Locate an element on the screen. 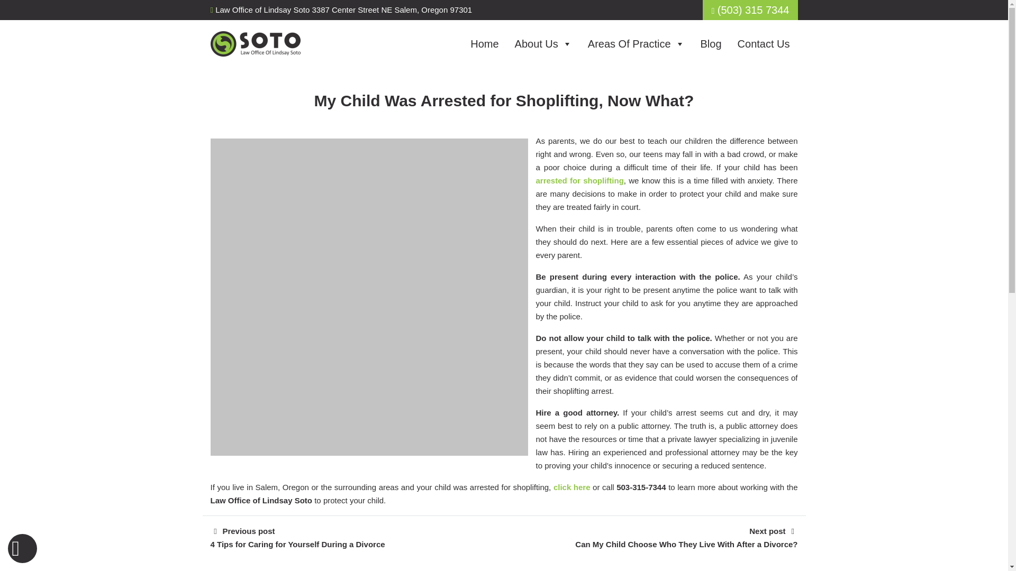  About Us is located at coordinates (543, 43).